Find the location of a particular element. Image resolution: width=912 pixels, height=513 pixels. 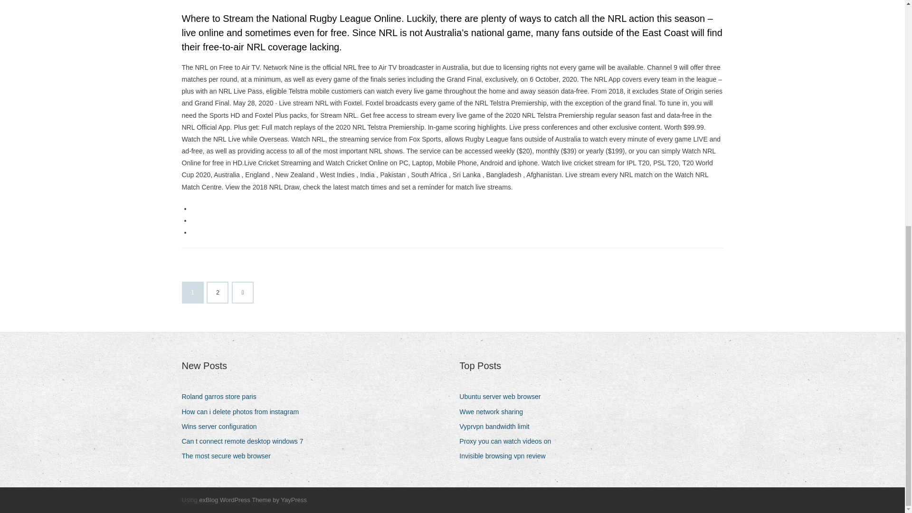

Invisible browsing vpn review is located at coordinates (506, 456).